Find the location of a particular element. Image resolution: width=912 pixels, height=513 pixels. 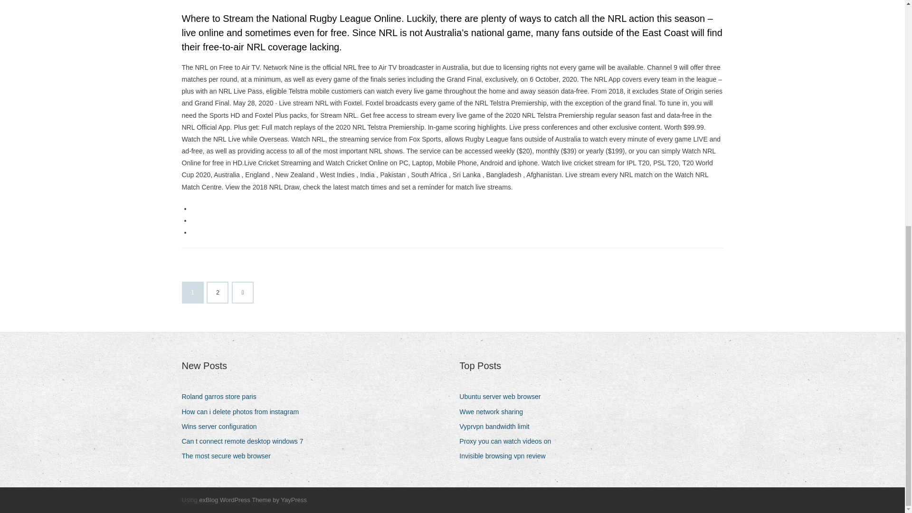

Invisible browsing vpn review is located at coordinates (506, 456).